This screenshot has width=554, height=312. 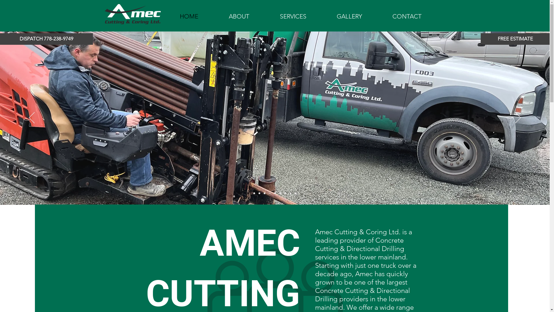 I want to click on GALLERY, so click(x=349, y=16).